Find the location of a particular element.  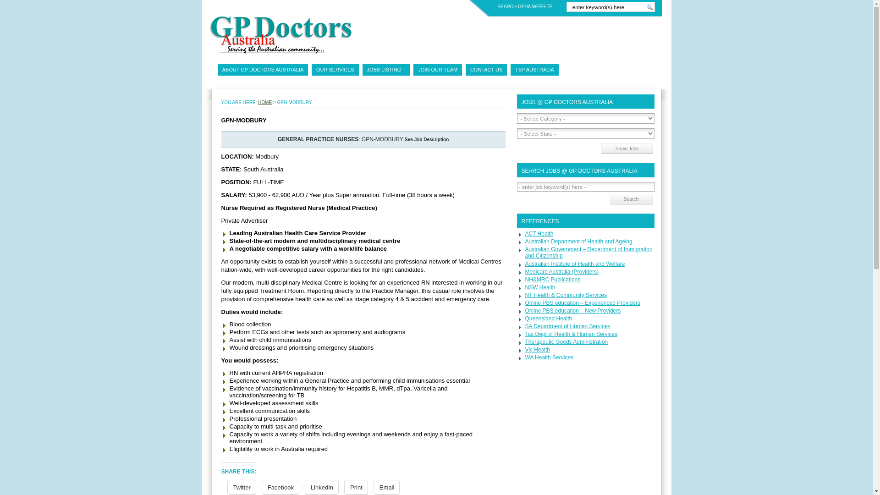

LinkedIn is located at coordinates (322, 487).